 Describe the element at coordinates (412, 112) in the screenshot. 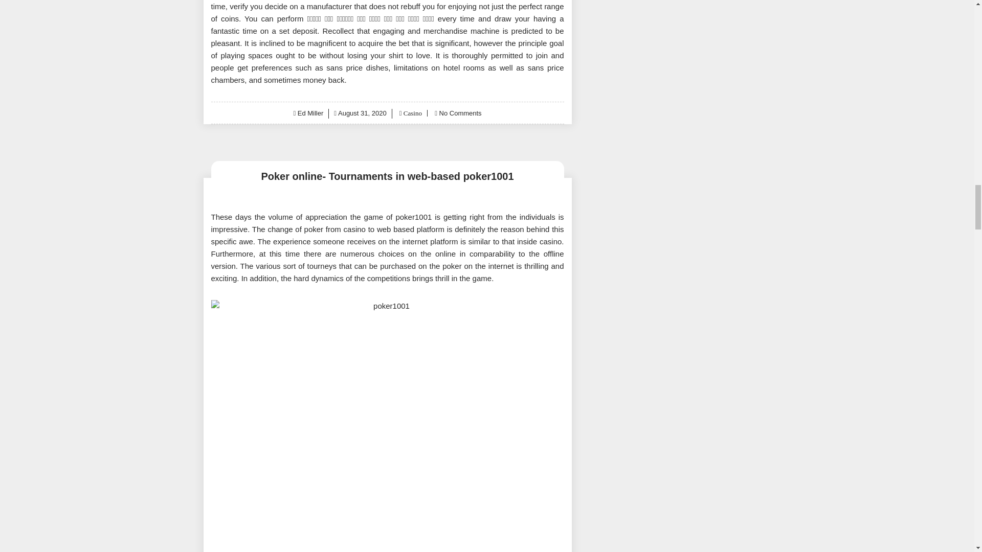

I see `Casino` at that location.